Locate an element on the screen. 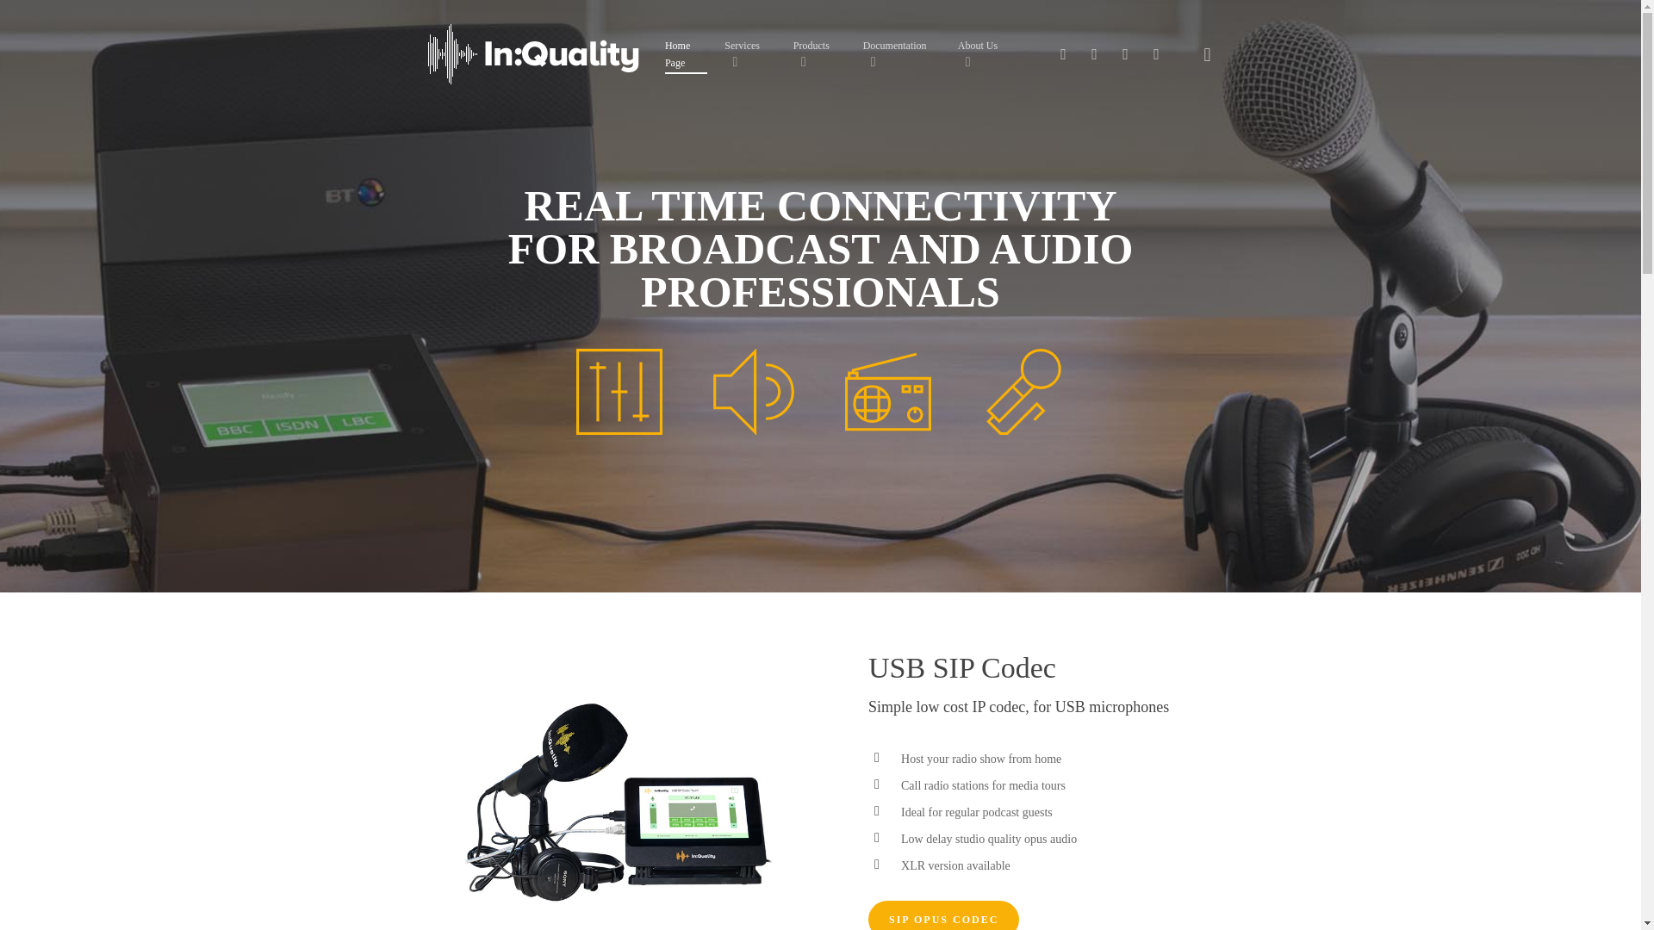  Services is located at coordinates (749, 54).